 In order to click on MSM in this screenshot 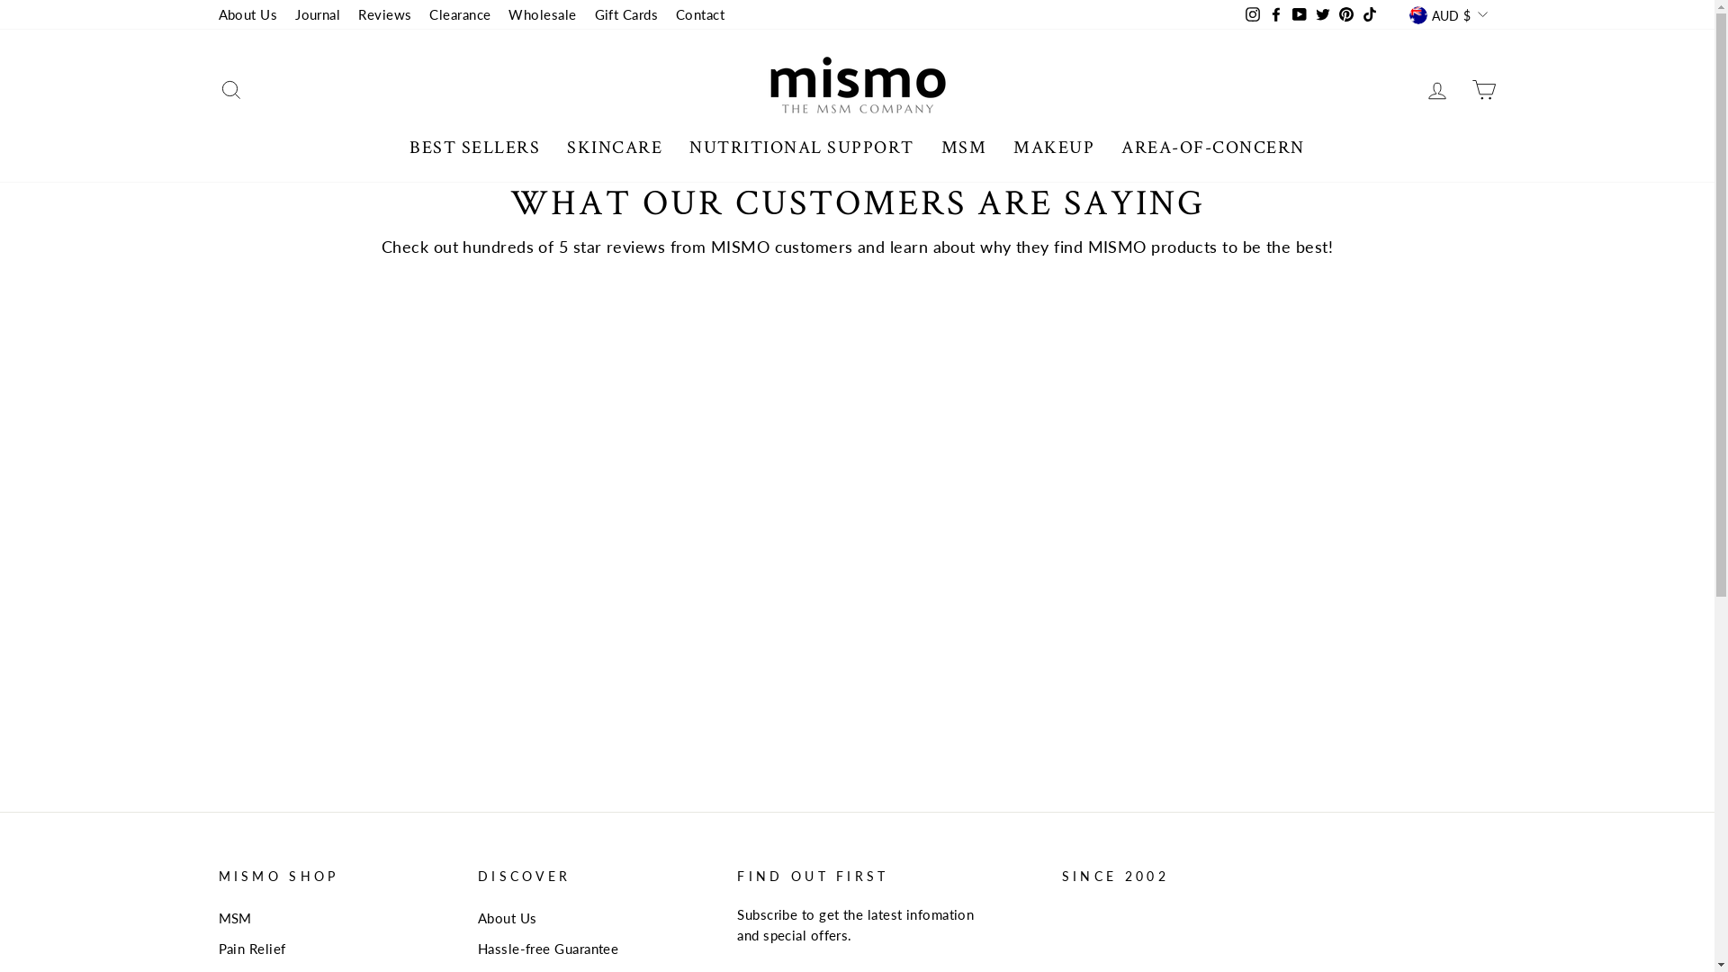, I will do `click(234, 918)`.